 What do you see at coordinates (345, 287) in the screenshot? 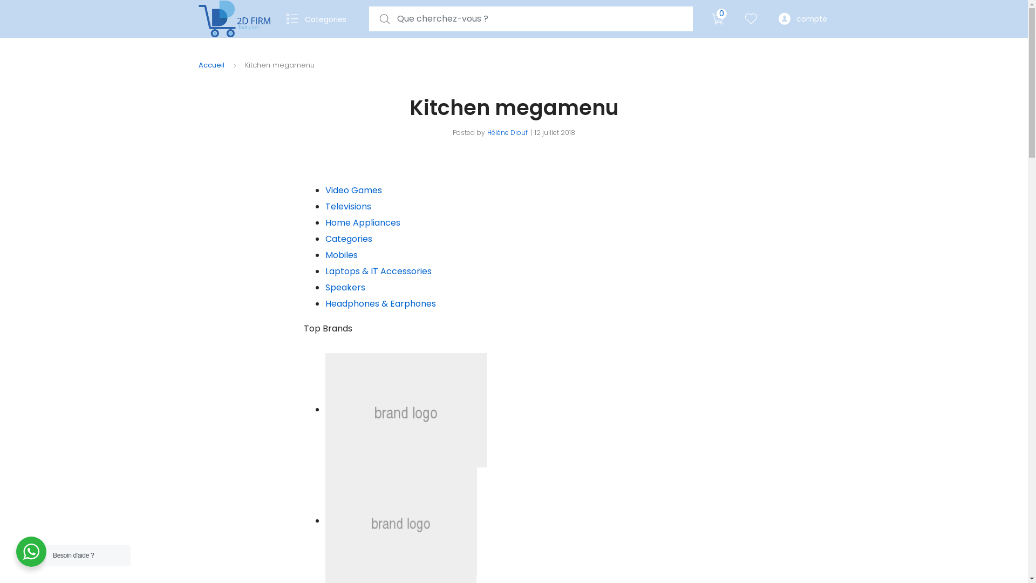
I see `Speakers` at bounding box center [345, 287].